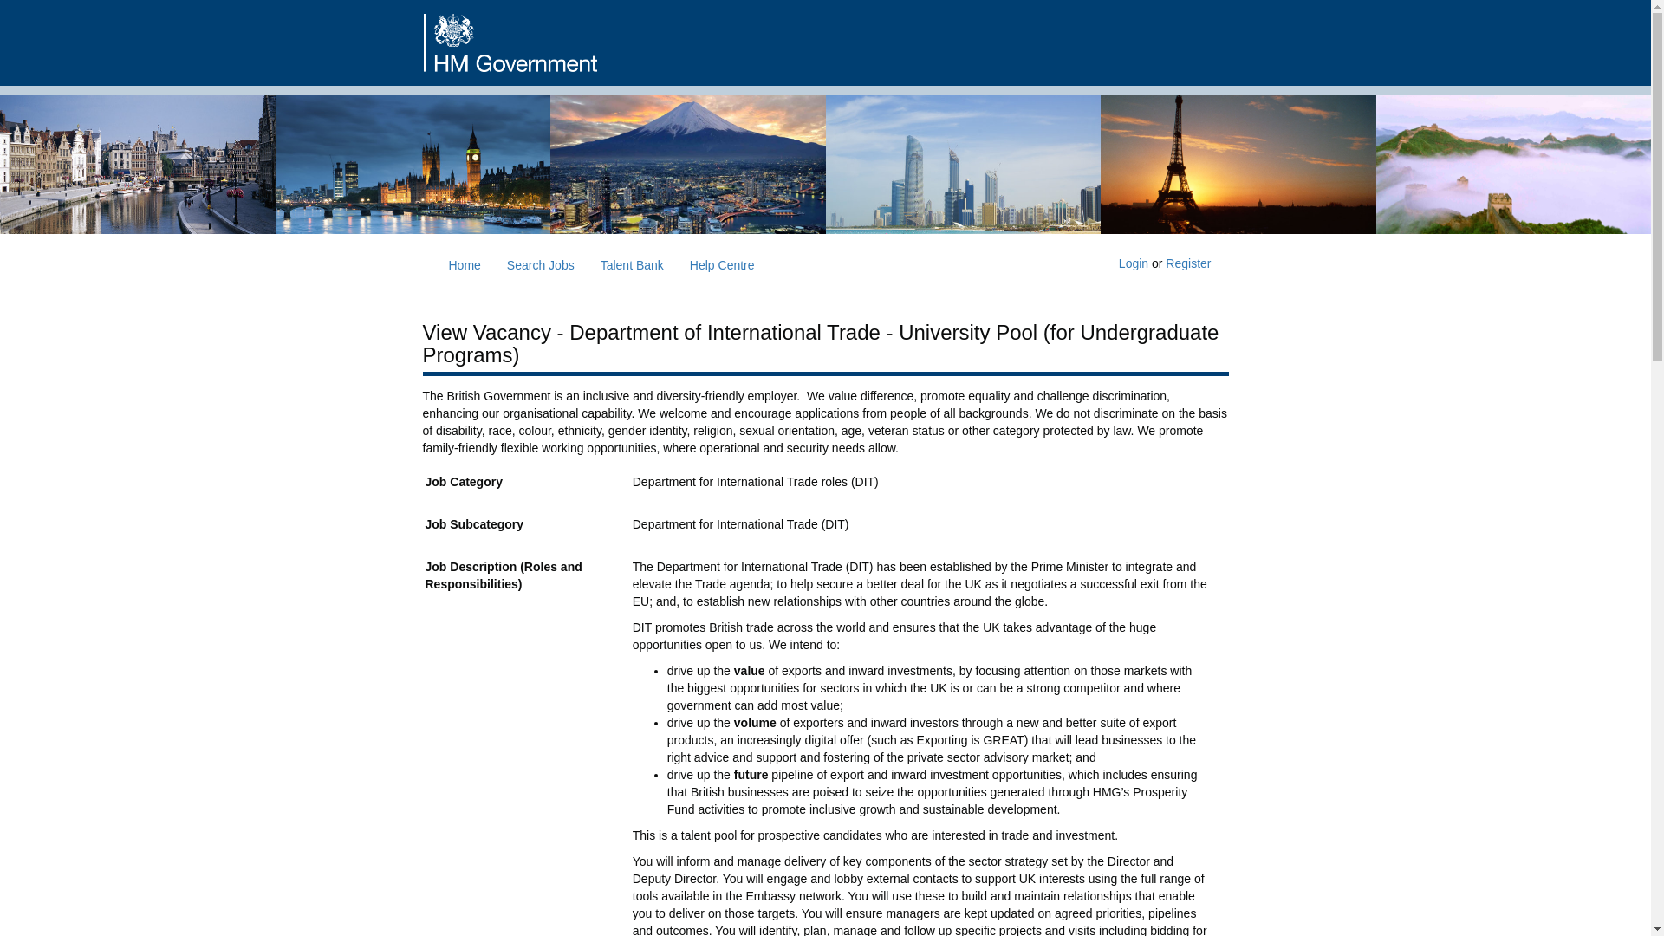  What do you see at coordinates (1188, 263) in the screenshot?
I see `Register` at bounding box center [1188, 263].